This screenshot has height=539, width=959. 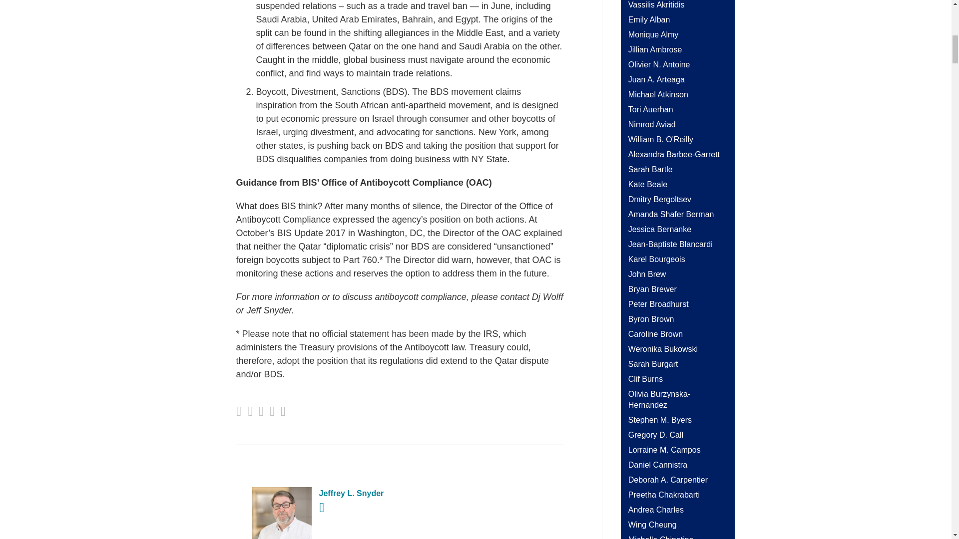 What do you see at coordinates (655, 49) in the screenshot?
I see `Jillian Ambrose` at bounding box center [655, 49].